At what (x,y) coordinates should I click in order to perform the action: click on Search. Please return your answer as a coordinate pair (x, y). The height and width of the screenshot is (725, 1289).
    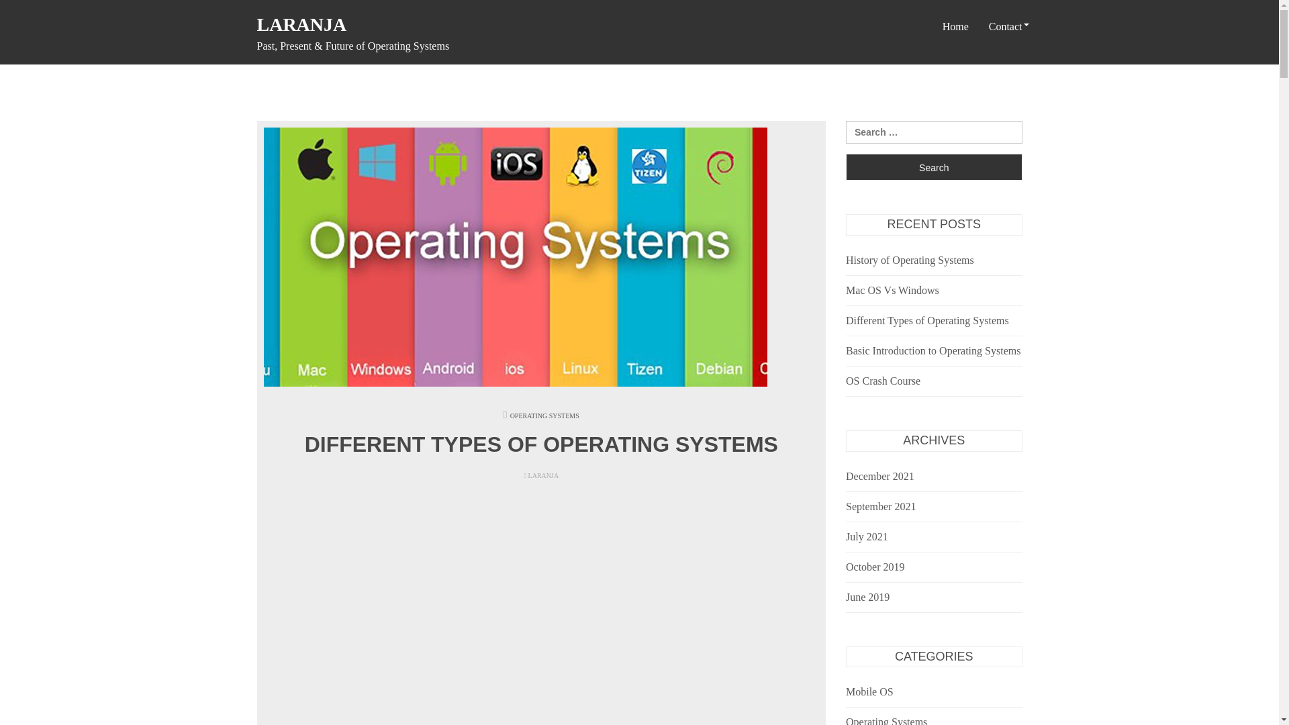
    Looking at the image, I should click on (933, 166).